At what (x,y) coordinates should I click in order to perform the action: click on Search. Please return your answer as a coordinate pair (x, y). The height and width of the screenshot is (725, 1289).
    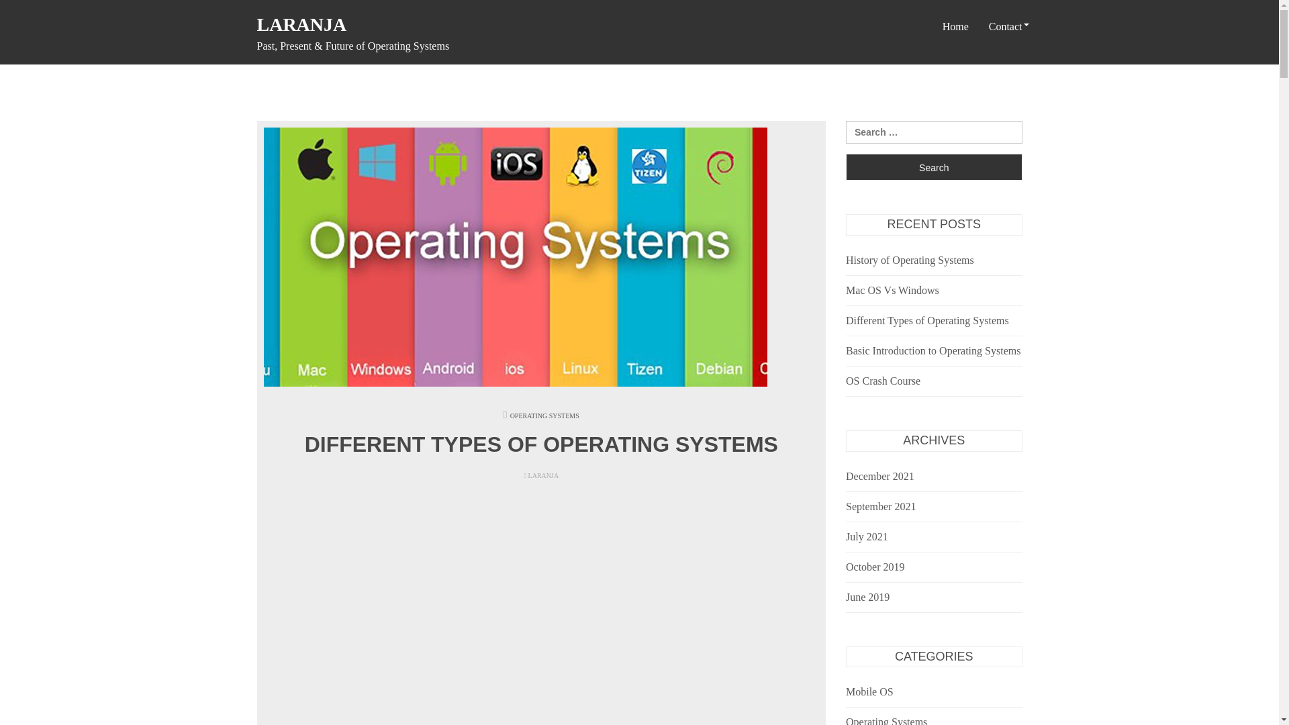
    Looking at the image, I should click on (933, 166).